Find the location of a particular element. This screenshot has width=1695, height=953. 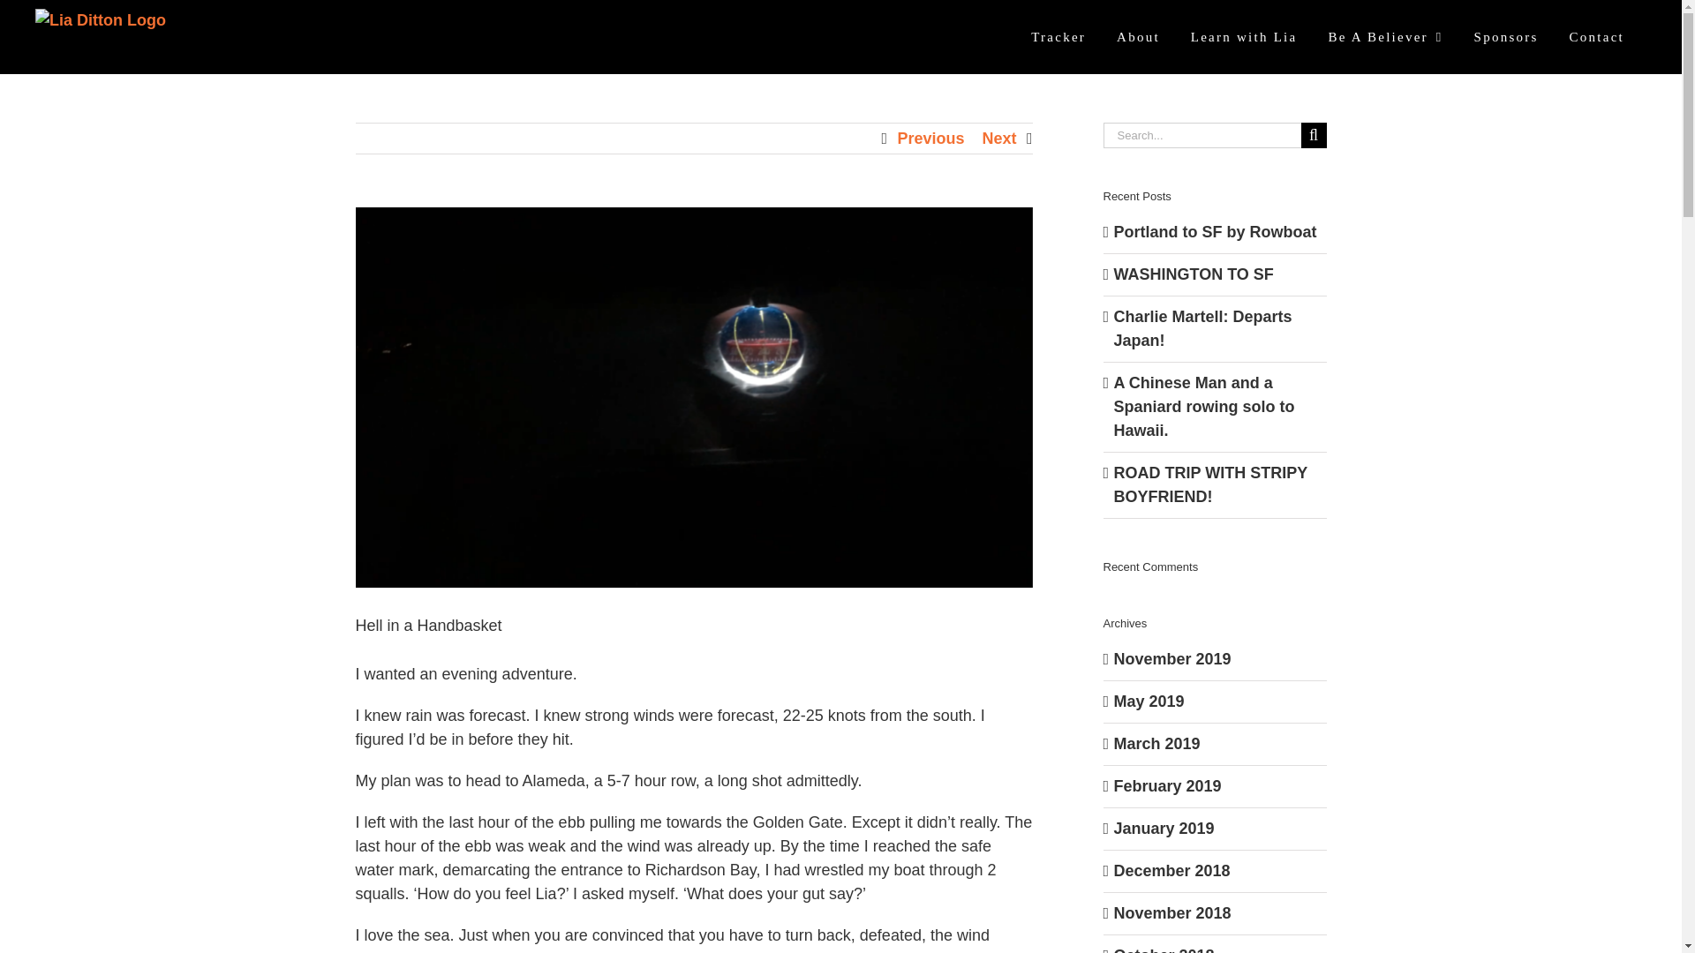

A Chinese Man and a Spaniard rowing solo to Hawaii. is located at coordinates (1204, 406).